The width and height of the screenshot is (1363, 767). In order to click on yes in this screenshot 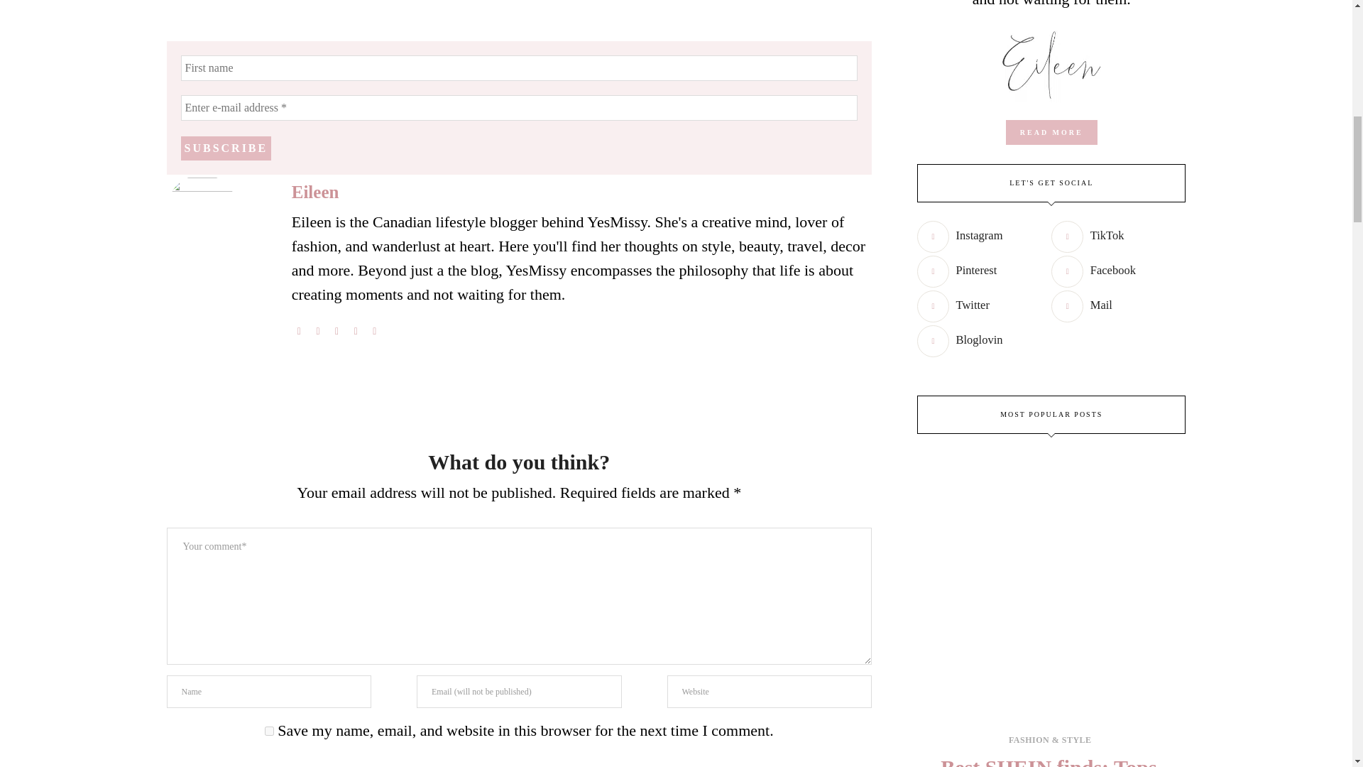, I will do `click(268, 730)`.